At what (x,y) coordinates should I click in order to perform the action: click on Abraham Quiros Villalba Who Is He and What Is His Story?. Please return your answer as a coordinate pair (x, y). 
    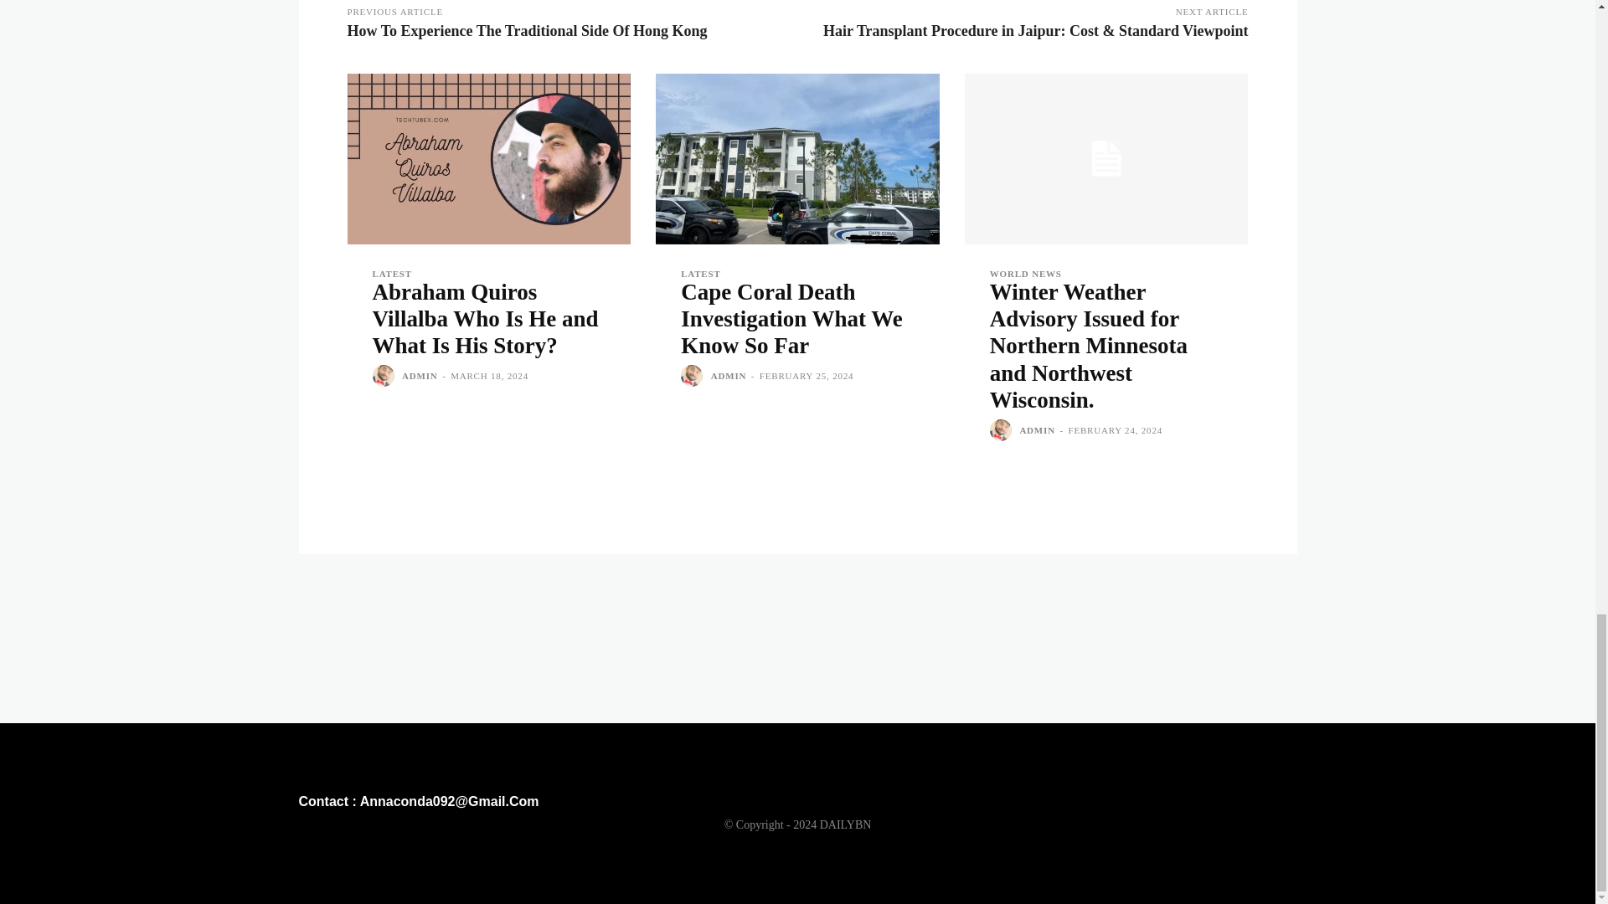
    Looking at the image, I should click on (488, 157).